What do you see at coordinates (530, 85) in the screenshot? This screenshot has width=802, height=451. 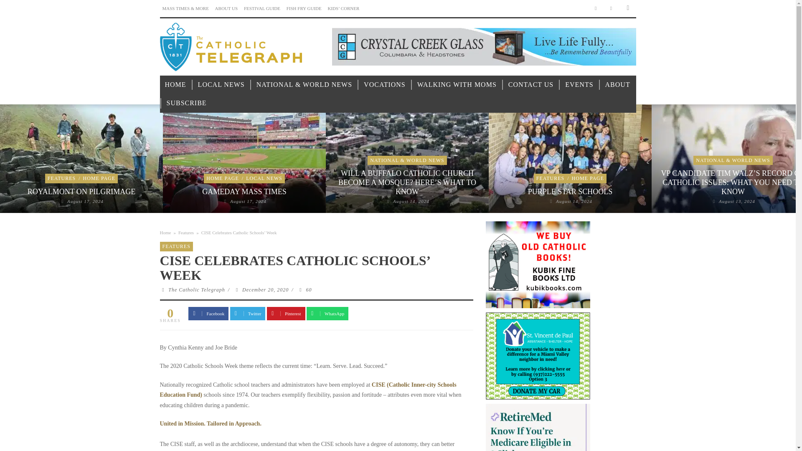 I see `CONTACT US` at bounding box center [530, 85].